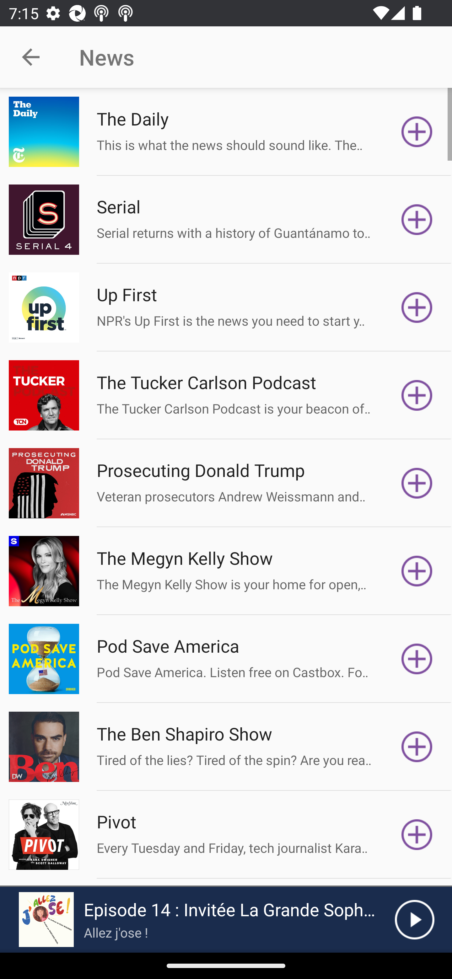  I want to click on Subscribe, so click(417, 395).